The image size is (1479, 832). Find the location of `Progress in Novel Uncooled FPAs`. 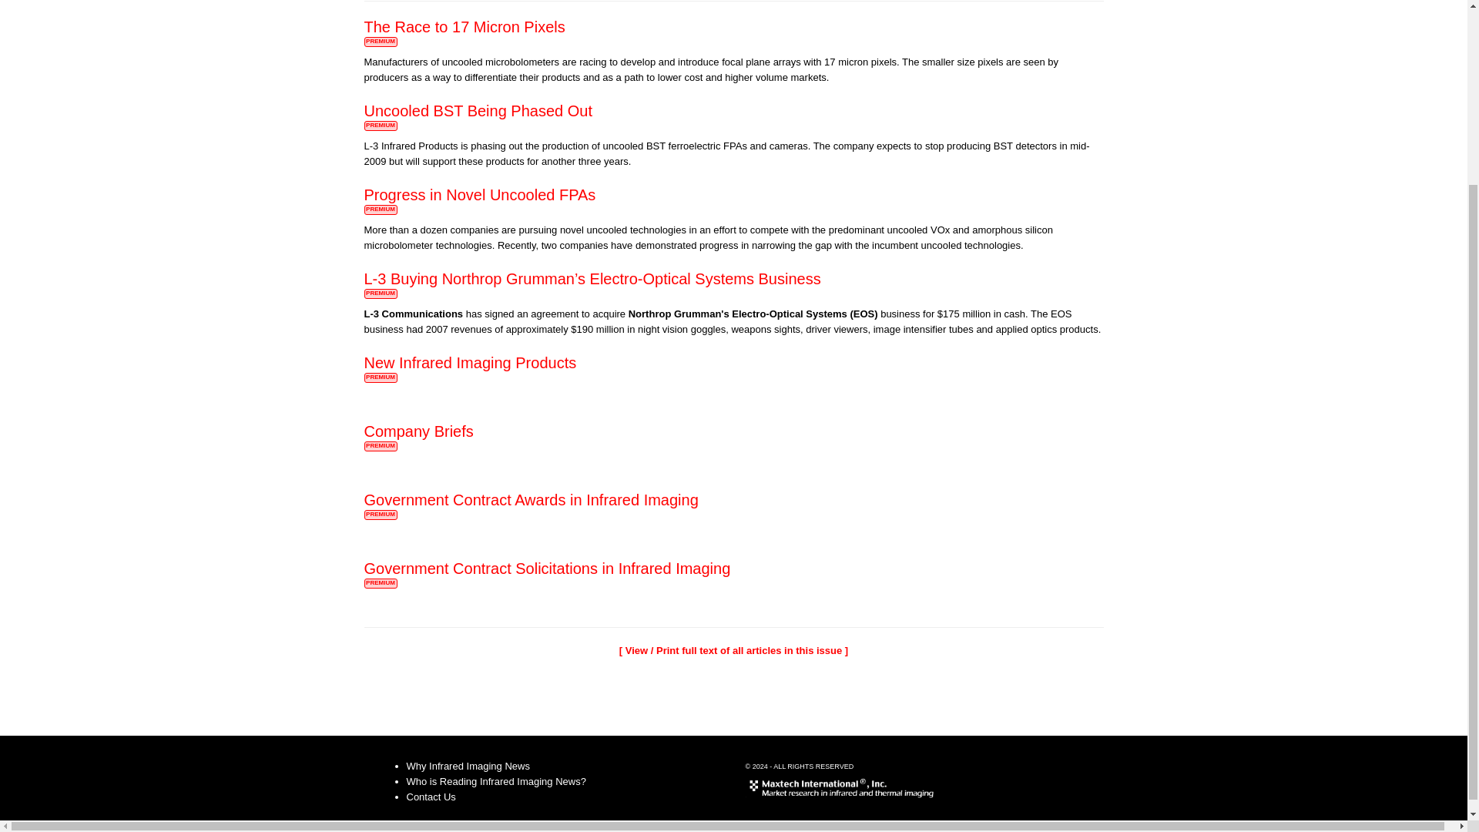

Progress in Novel Uncooled FPAs is located at coordinates (479, 194).